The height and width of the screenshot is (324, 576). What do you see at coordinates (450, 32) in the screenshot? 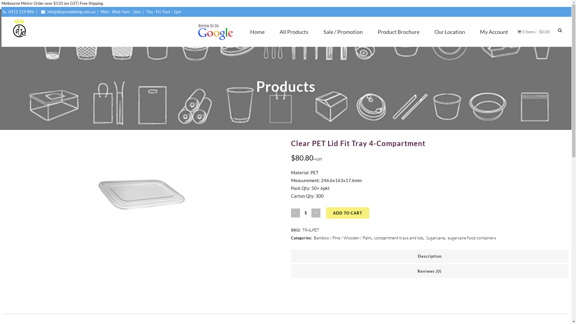
I see `Our Location` at bounding box center [450, 32].